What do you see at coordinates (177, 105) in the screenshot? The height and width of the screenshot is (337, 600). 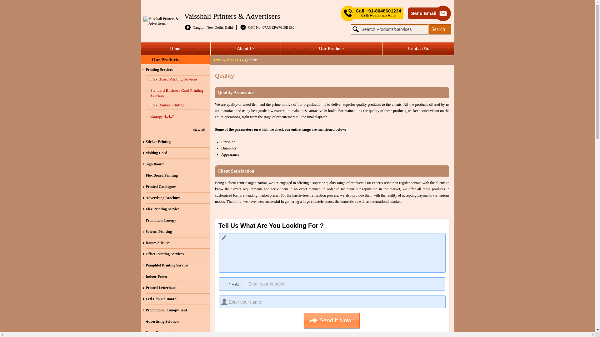 I see `Flex Banner Printing` at bounding box center [177, 105].